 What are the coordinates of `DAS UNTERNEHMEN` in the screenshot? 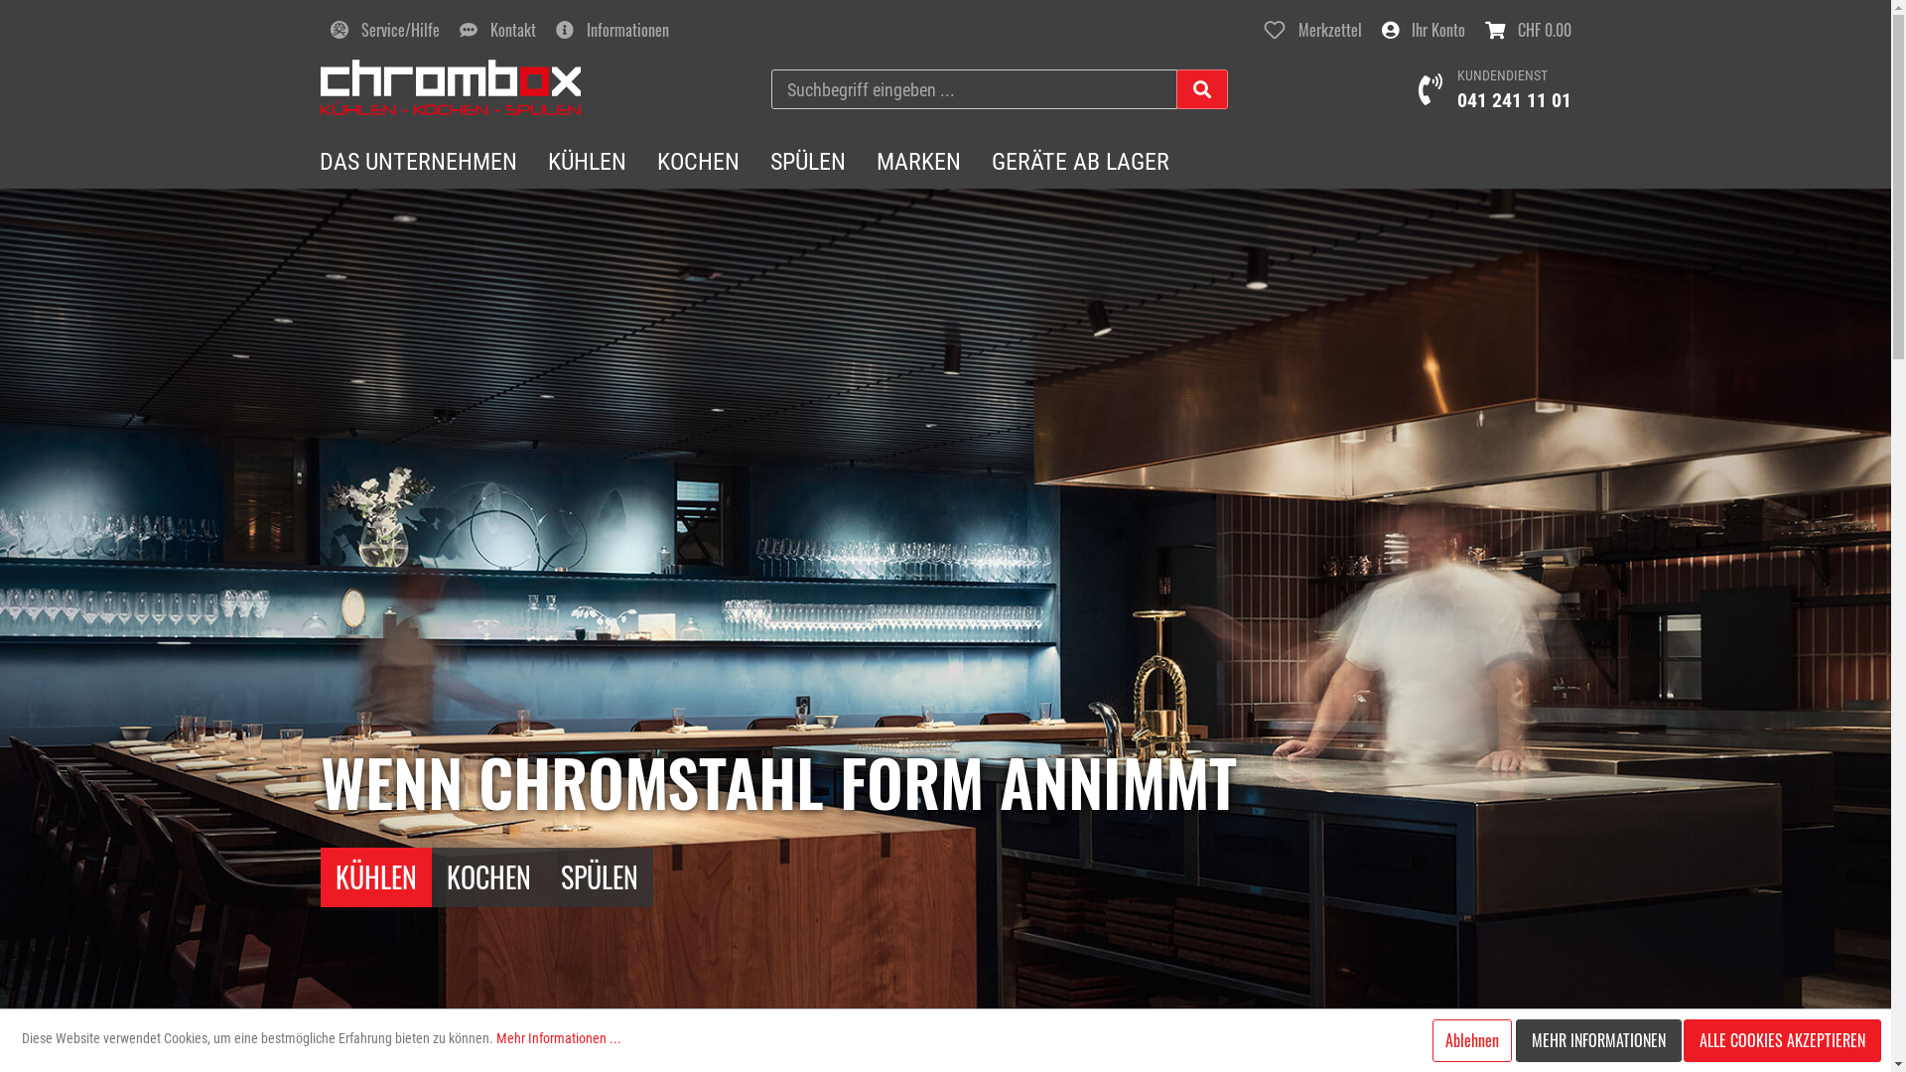 It's located at (419, 162).